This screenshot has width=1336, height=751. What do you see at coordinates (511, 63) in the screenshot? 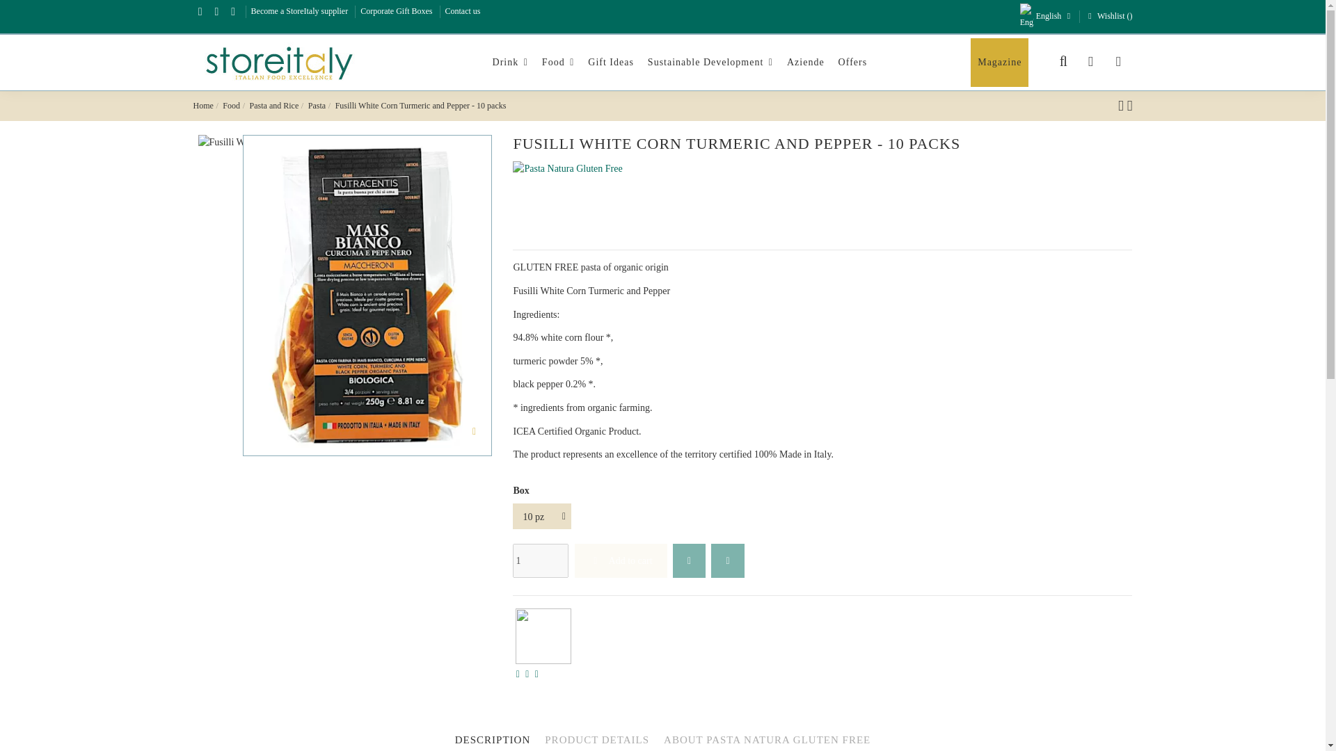
I see `Drink` at bounding box center [511, 63].